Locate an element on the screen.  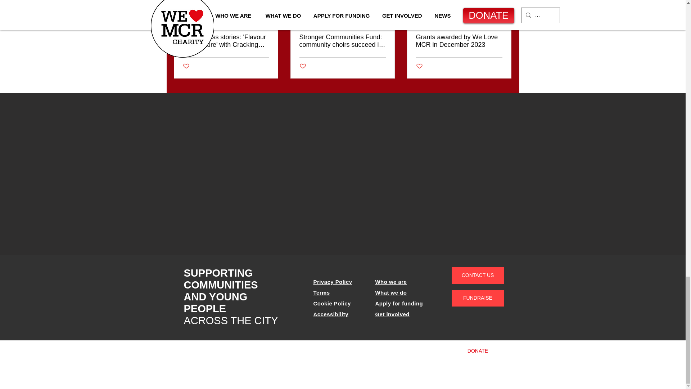
Cookie Policy is located at coordinates (331, 303).